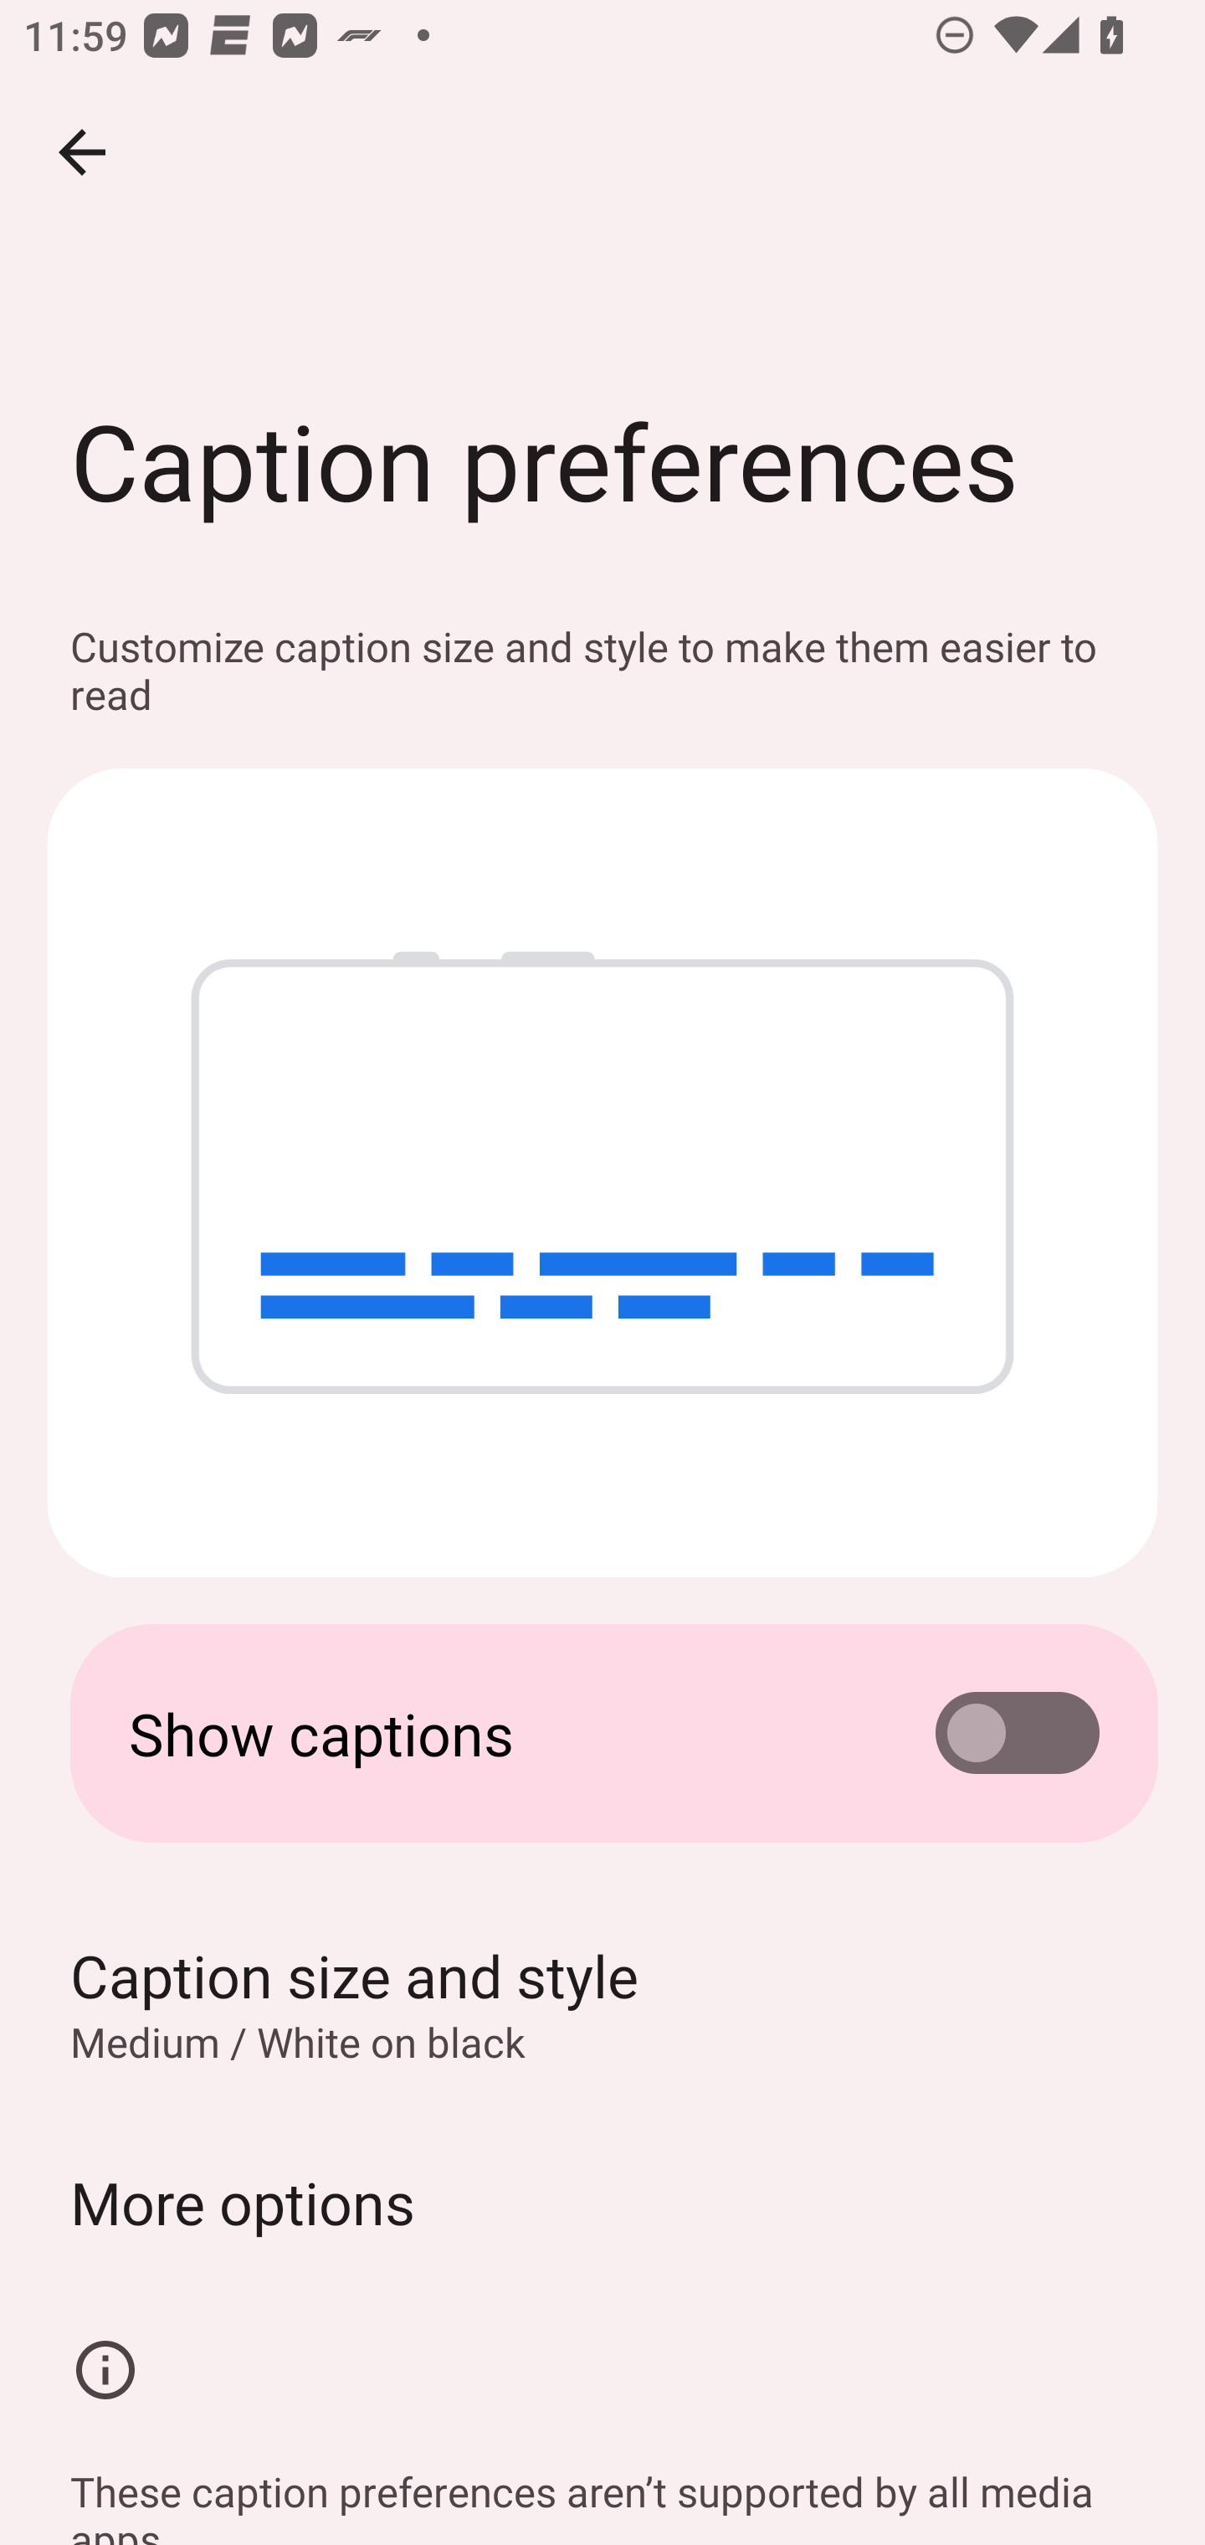  Describe the element at coordinates (82, 152) in the screenshot. I see `Navigate up` at that location.